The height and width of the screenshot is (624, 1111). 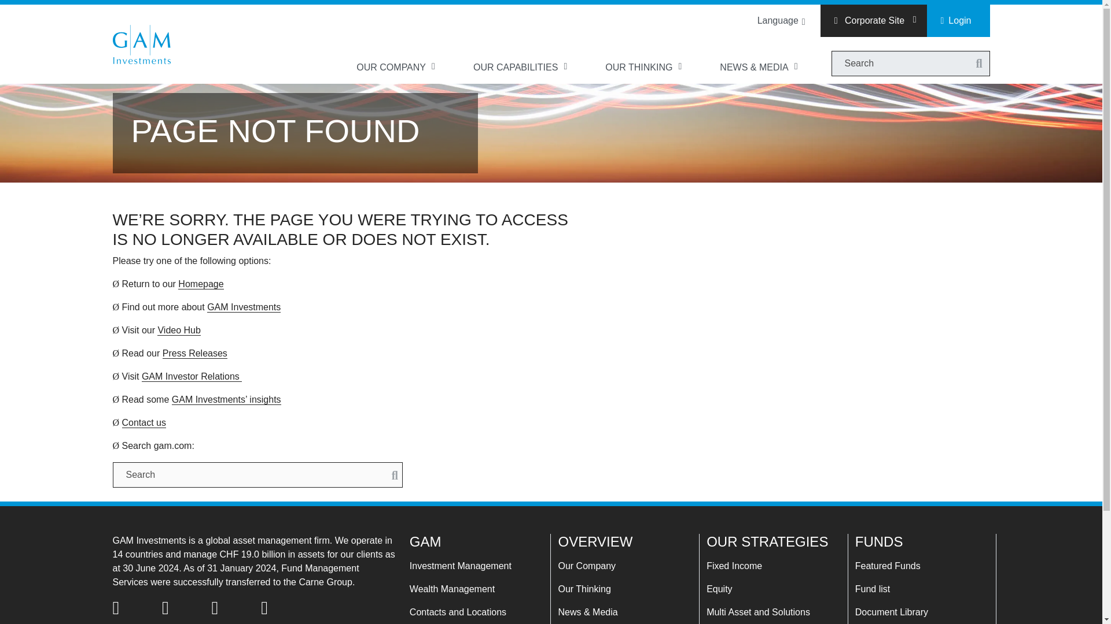 What do you see at coordinates (279, 608) in the screenshot?
I see `Youtube` at bounding box center [279, 608].